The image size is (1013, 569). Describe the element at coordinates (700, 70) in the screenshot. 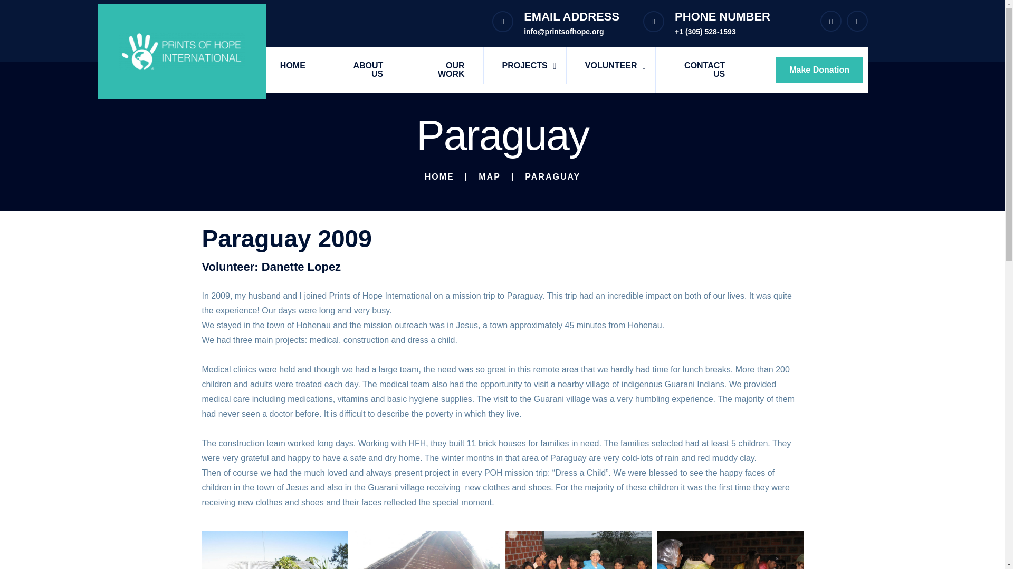

I see `CONTACT US` at that location.